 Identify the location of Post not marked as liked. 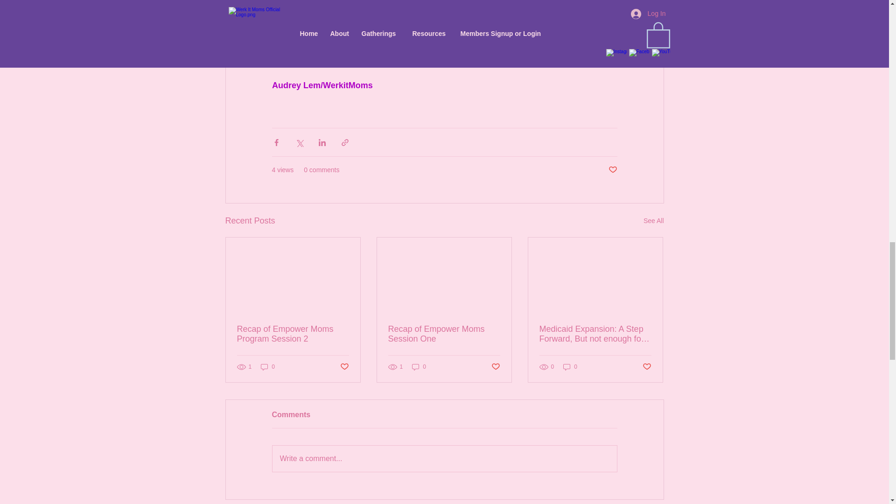
(612, 170).